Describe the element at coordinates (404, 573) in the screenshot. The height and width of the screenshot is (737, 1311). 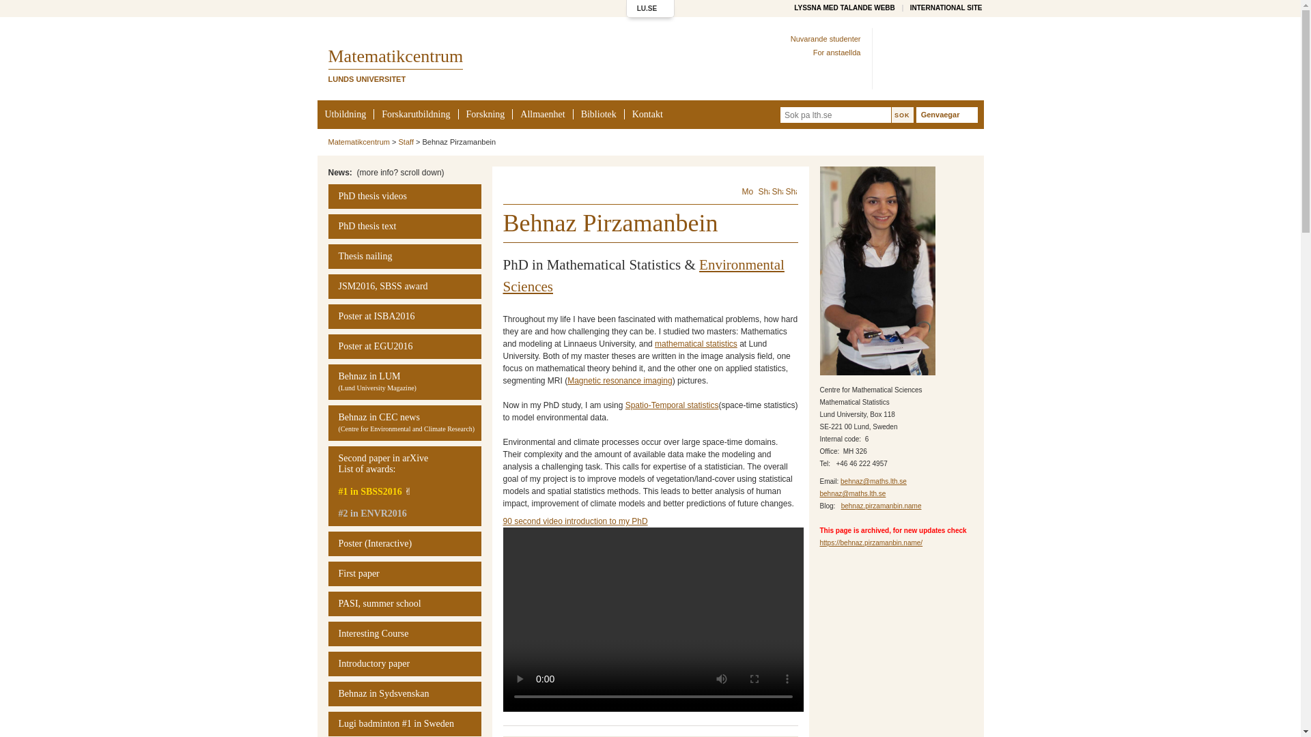
I see `First paper you should read before you die` at that location.